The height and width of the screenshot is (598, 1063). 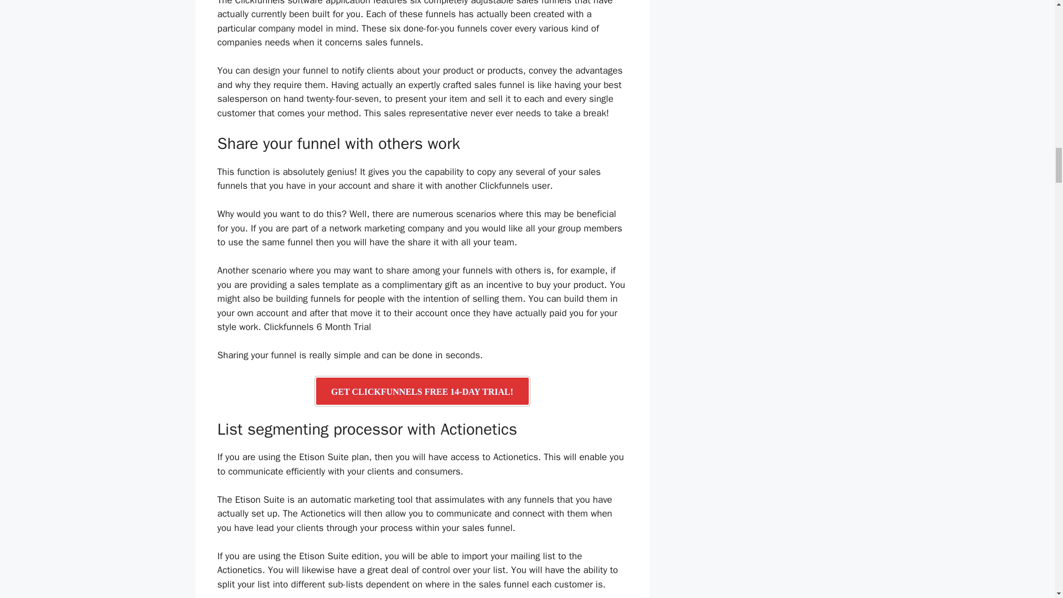 I want to click on GET CLICKFUNNELS FREE 14-DAY TRIAL!, so click(x=422, y=391).